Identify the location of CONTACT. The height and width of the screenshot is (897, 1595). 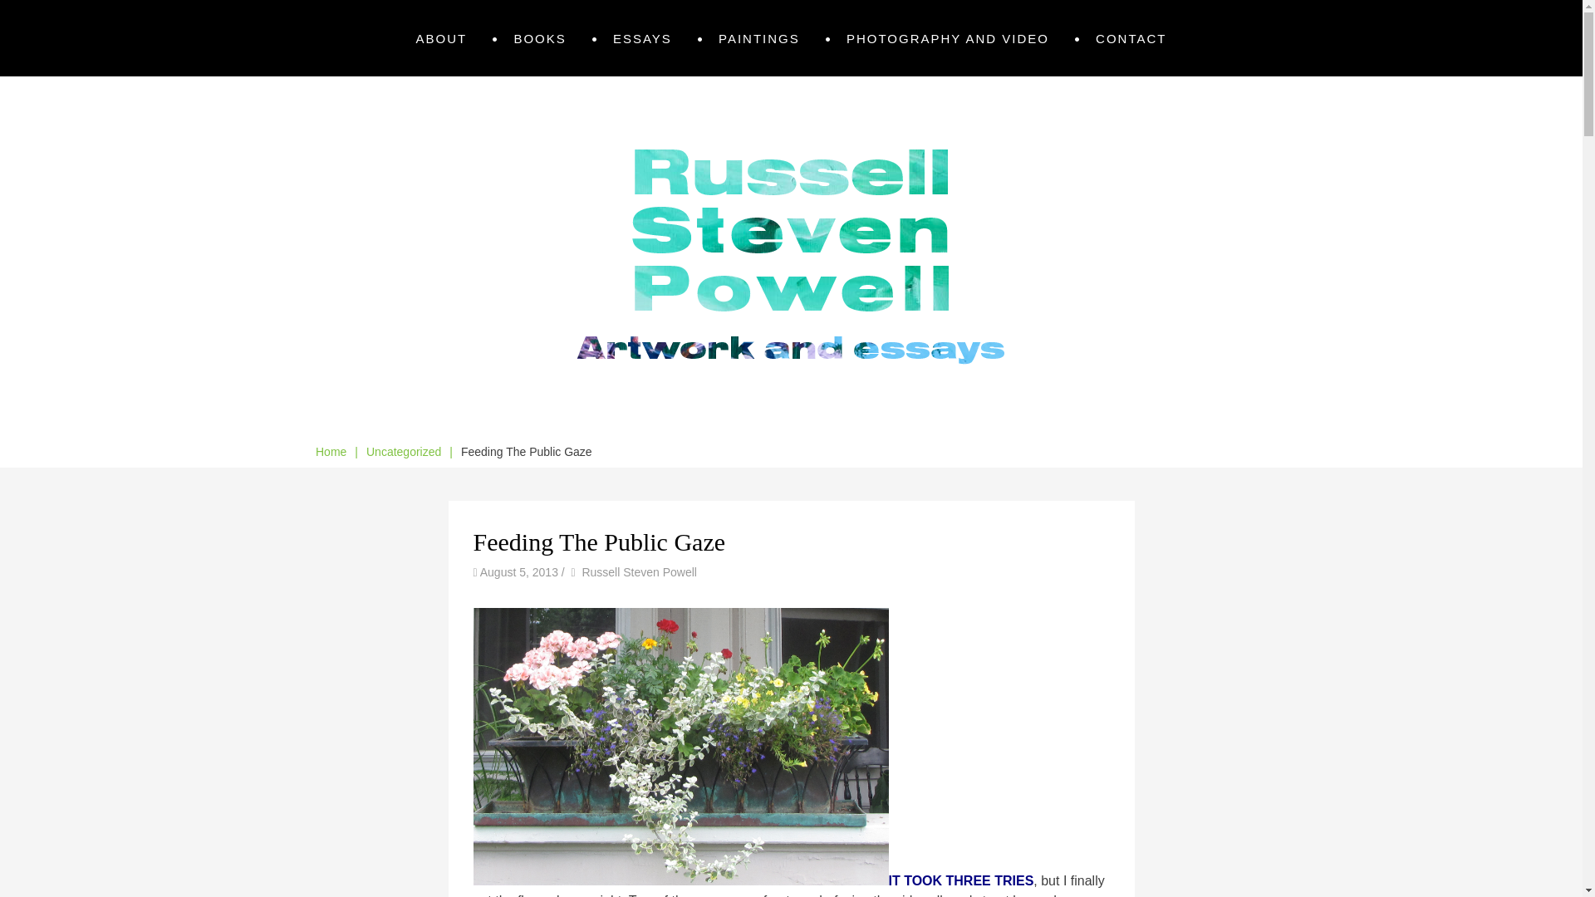
(1131, 38).